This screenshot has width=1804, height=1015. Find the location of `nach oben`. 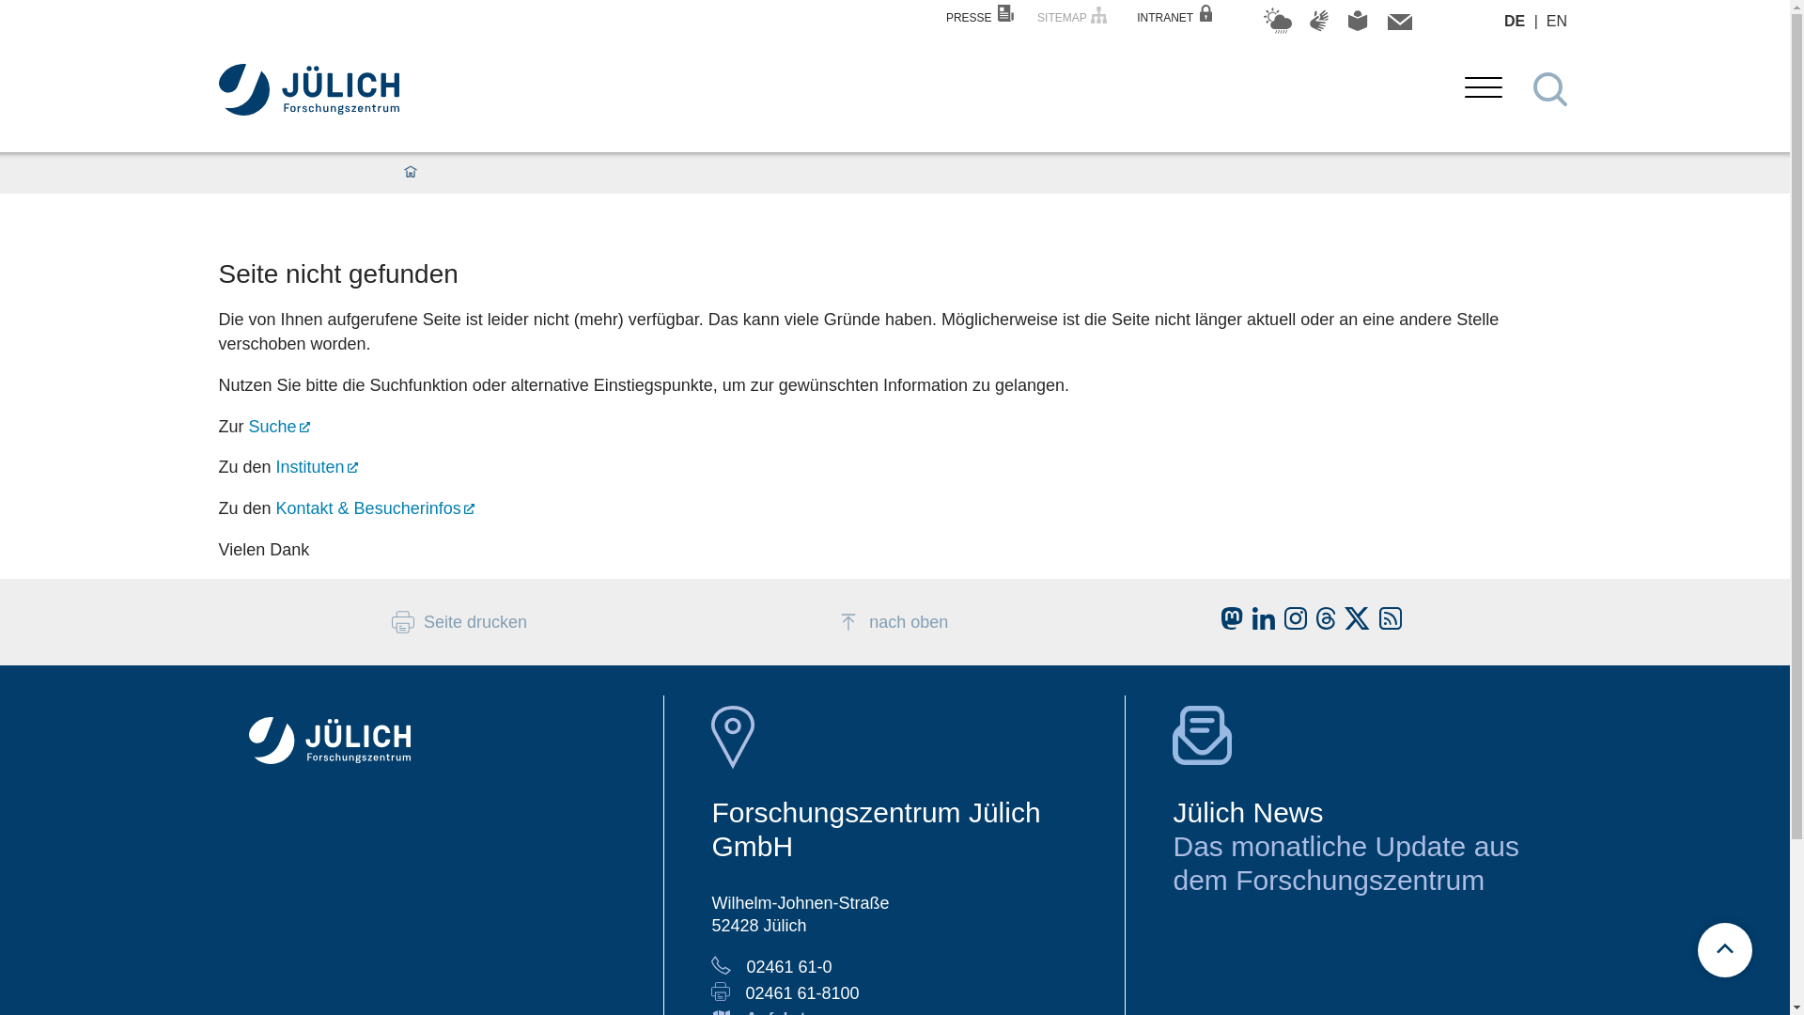

nach oben is located at coordinates (893, 622).